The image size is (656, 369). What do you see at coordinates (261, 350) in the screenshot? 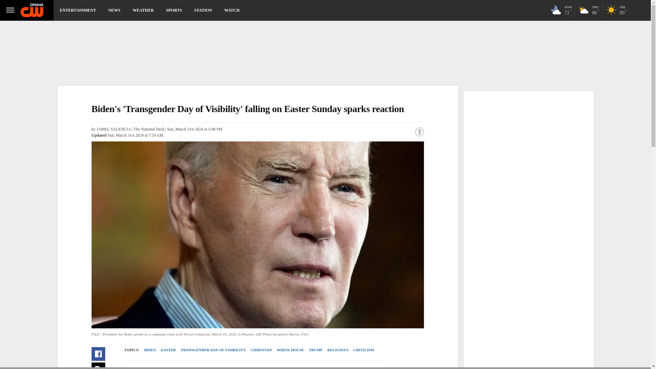
I see `TRUMP` at bounding box center [261, 350].